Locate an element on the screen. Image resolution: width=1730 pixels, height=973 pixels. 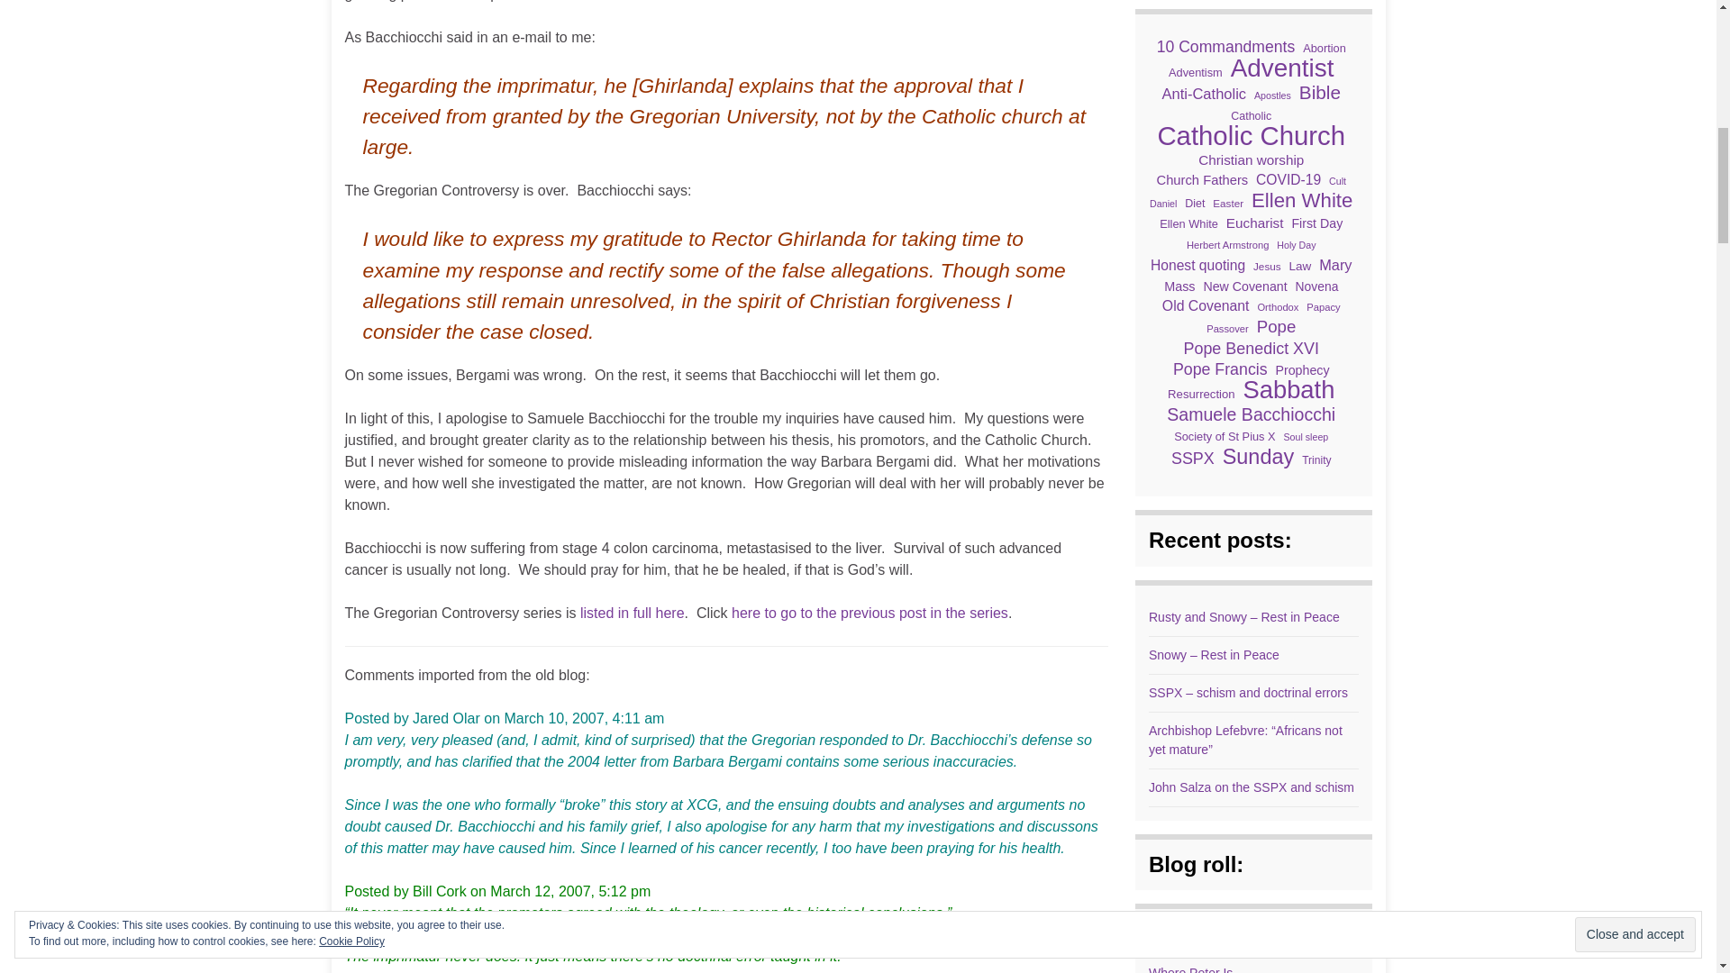
Samuele Bacchiocchi and the Gregorian controversy is located at coordinates (633, 613).